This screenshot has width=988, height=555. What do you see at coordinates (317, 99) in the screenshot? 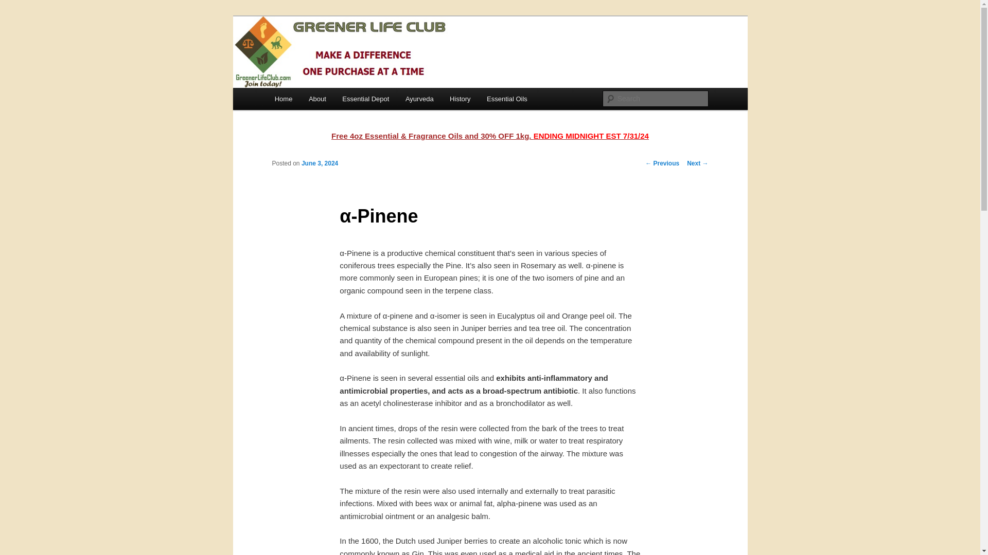
I see `About` at bounding box center [317, 99].